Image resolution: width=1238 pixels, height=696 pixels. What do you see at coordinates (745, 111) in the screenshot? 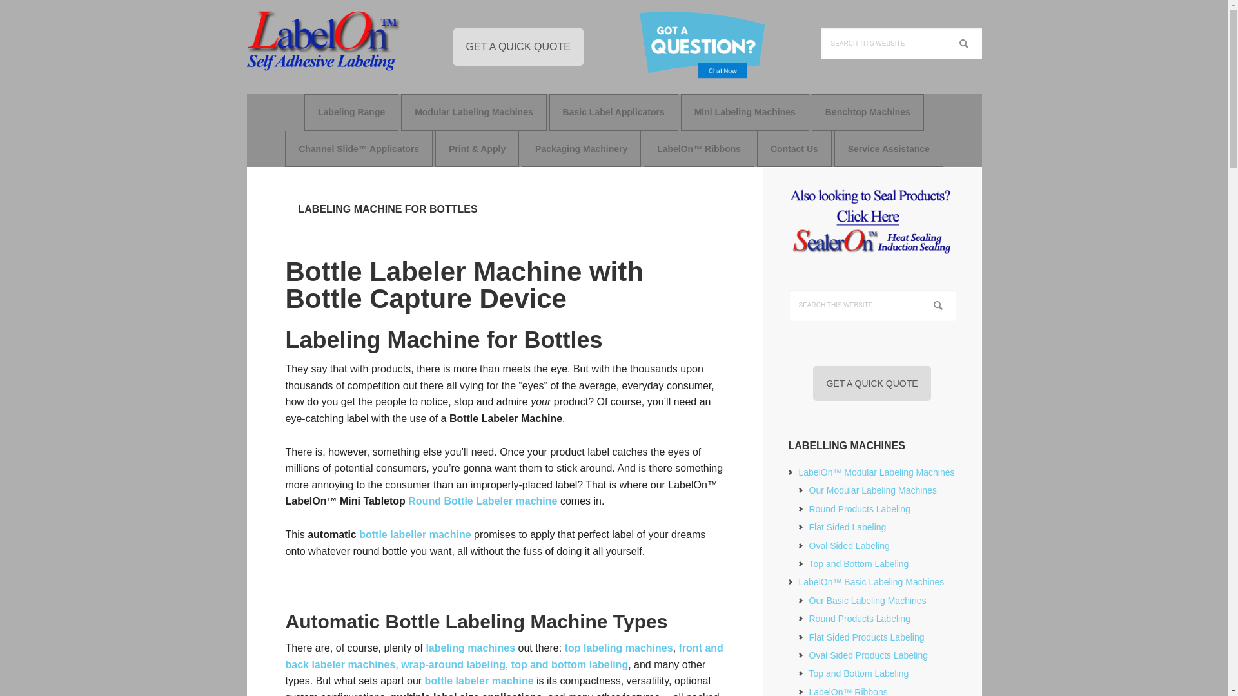
I see `Mini Labeling Machines` at bounding box center [745, 111].